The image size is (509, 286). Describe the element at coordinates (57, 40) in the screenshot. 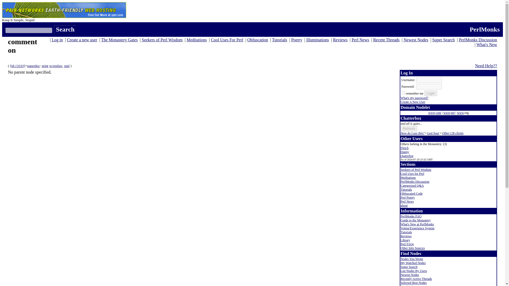

I see `Log in` at that location.